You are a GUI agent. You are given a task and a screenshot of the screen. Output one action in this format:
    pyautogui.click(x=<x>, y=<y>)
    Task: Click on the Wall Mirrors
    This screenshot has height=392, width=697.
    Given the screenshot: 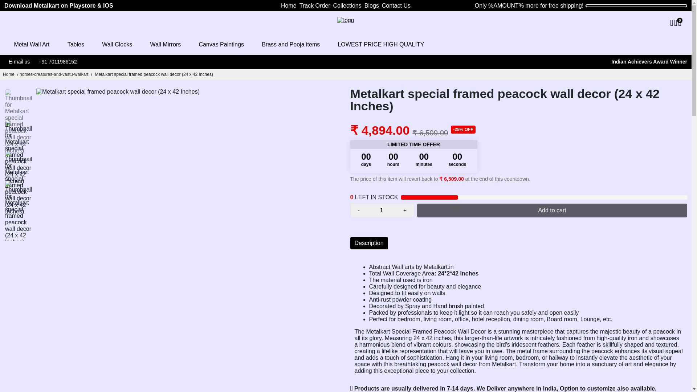 What is the action you would take?
    pyautogui.click(x=166, y=45)
    